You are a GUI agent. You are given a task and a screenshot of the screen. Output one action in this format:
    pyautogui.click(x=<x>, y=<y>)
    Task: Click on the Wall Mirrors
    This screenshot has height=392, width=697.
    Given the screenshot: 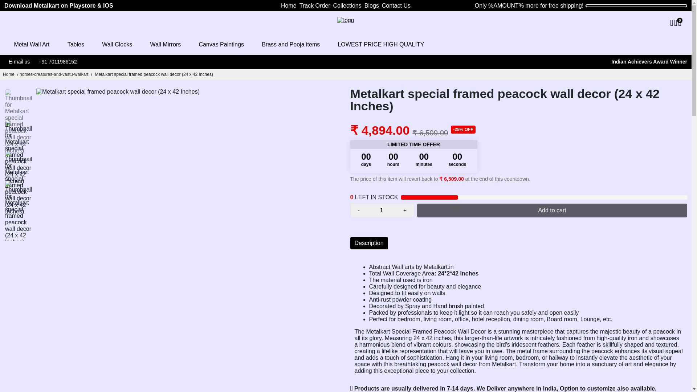 What is the action you would take?
    pyautogui.click(x=166, y=45)
    